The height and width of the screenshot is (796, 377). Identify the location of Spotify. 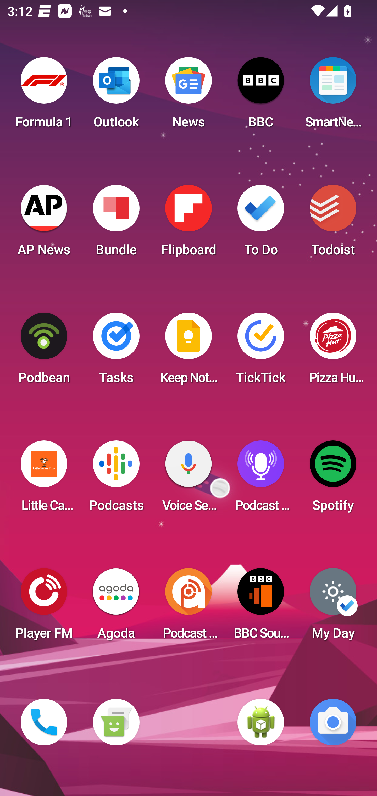
(333, 479).